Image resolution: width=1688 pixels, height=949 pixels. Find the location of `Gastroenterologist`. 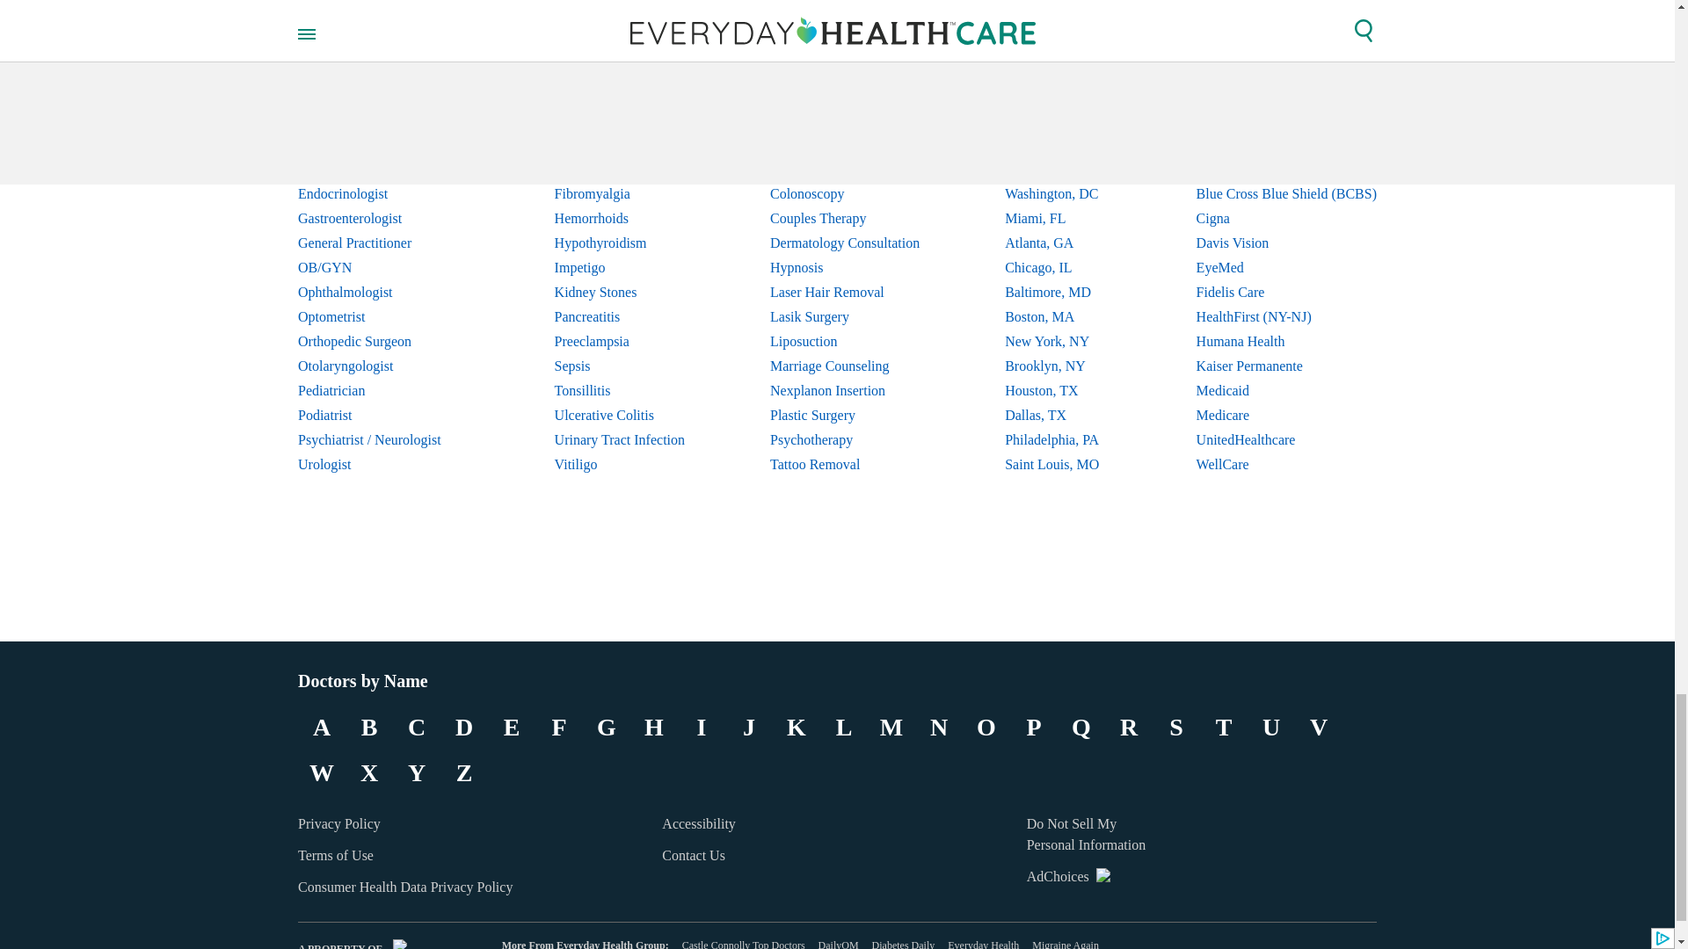

Gastroenterologist is located at coordinates (383, 219).